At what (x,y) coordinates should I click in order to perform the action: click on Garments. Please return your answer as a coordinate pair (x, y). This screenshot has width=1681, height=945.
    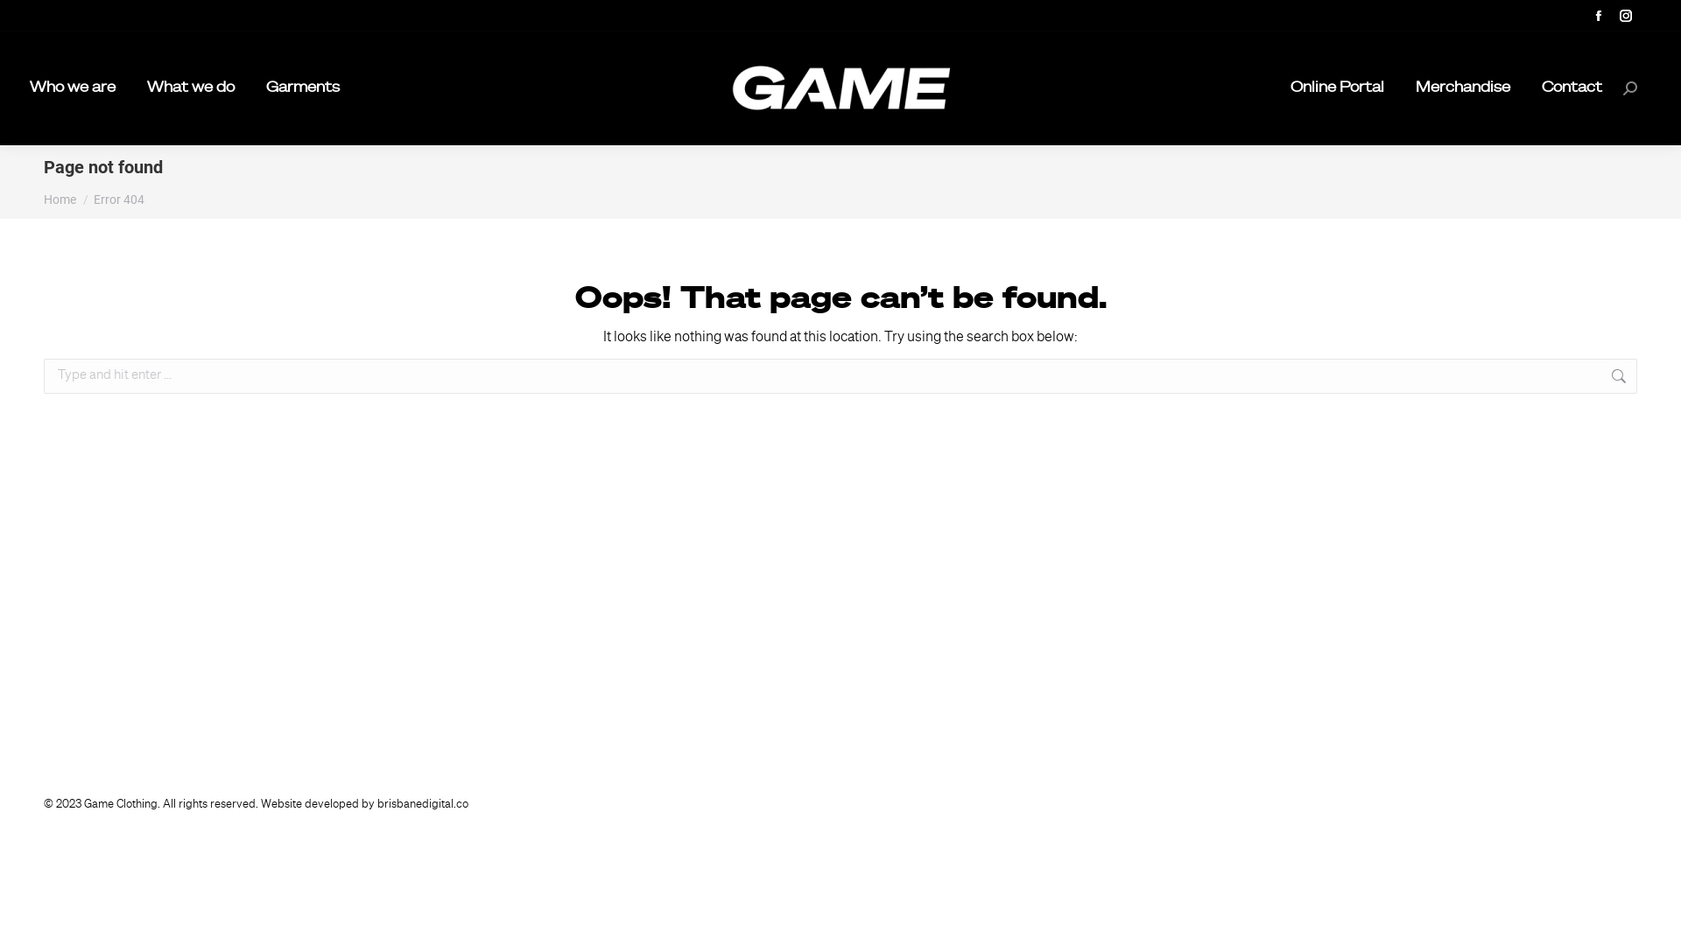
    Looking at the image, I should click on (303, 88).